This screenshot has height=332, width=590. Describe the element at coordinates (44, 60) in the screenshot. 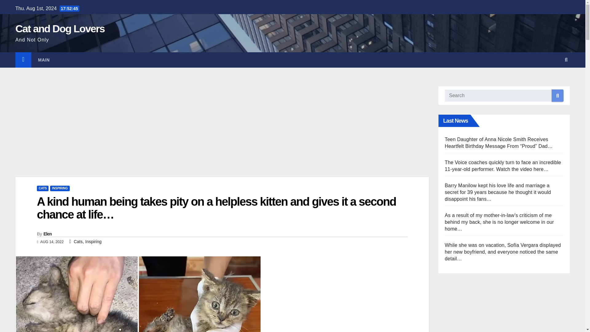

I see `MAIN` at that location.